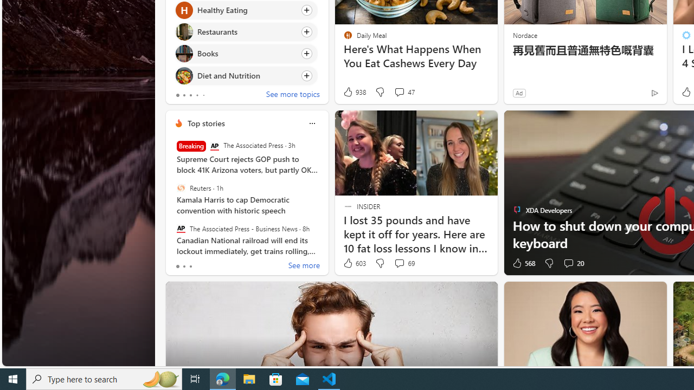 Image resolution: width=694 pixels, height=390 pixels. What do you see at coordinates (399, 92) in the screenshot?
I see `View comments 47 Comment` at bounding box center [399, 92].